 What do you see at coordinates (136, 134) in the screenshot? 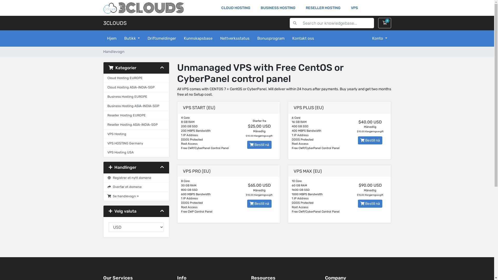
I see `VPS Hosting` at bounding box center [136, 134].